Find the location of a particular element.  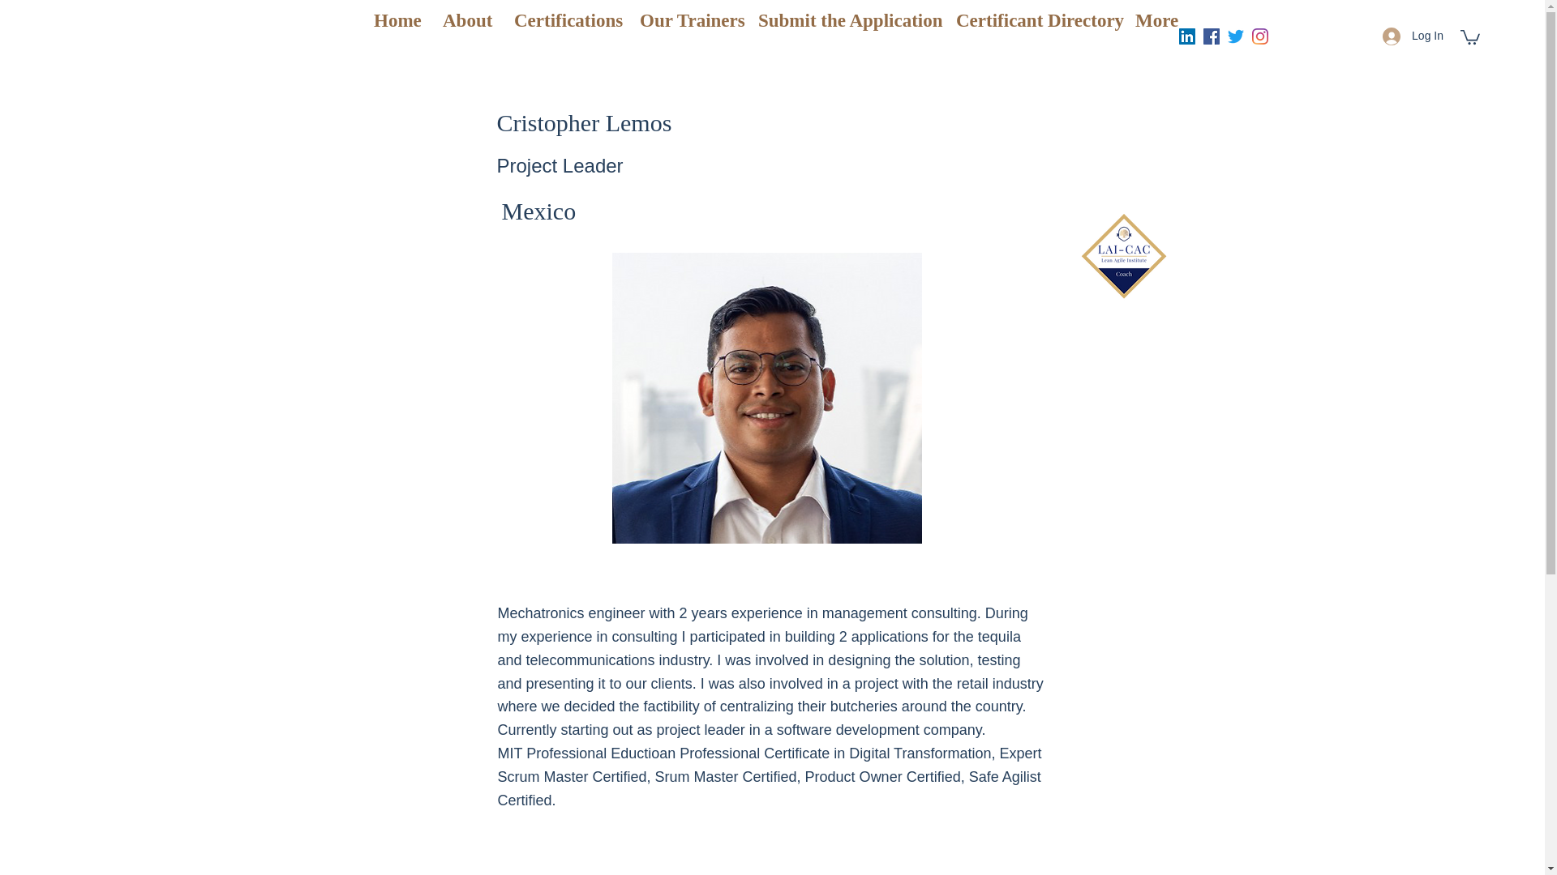

Submit the Application is located at coordinates (844, 20).